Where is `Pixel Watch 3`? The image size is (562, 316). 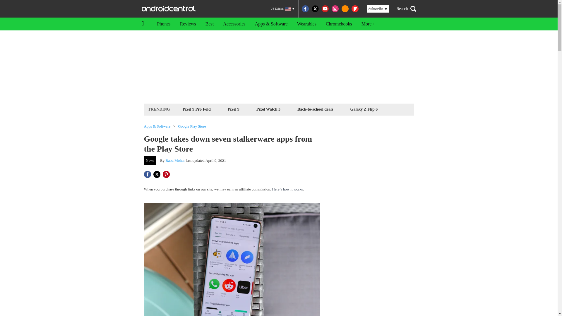
Pixel Watch 3 is located at coordinates (268, 109).